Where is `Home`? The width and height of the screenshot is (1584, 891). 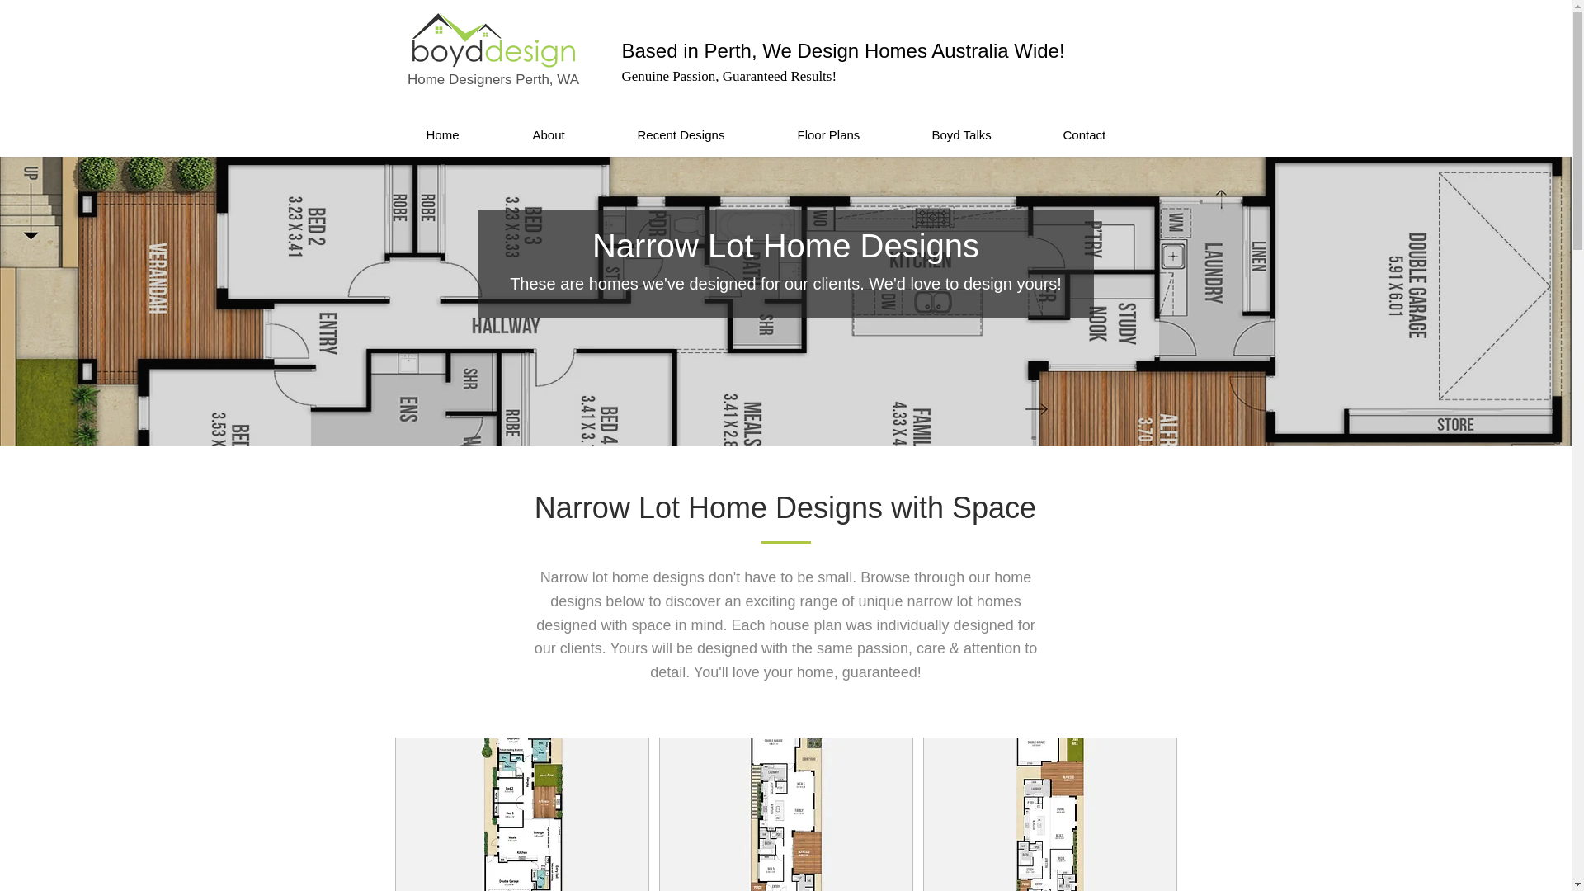
Home is located at coordinates (466, 135).